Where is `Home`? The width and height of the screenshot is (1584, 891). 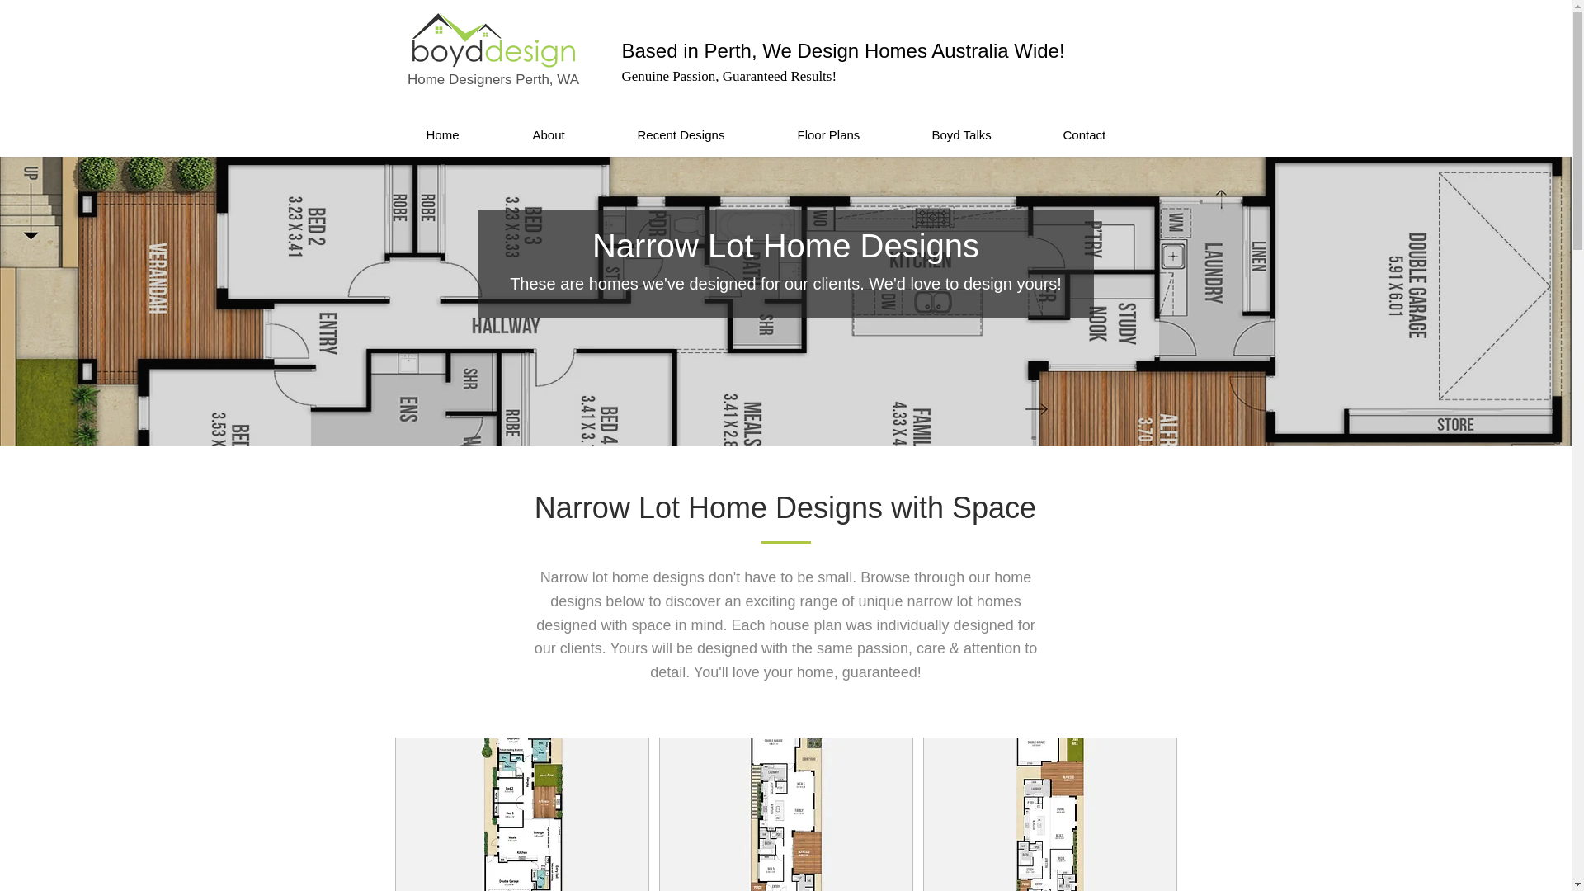
Home is located at coordinates (466, 135).